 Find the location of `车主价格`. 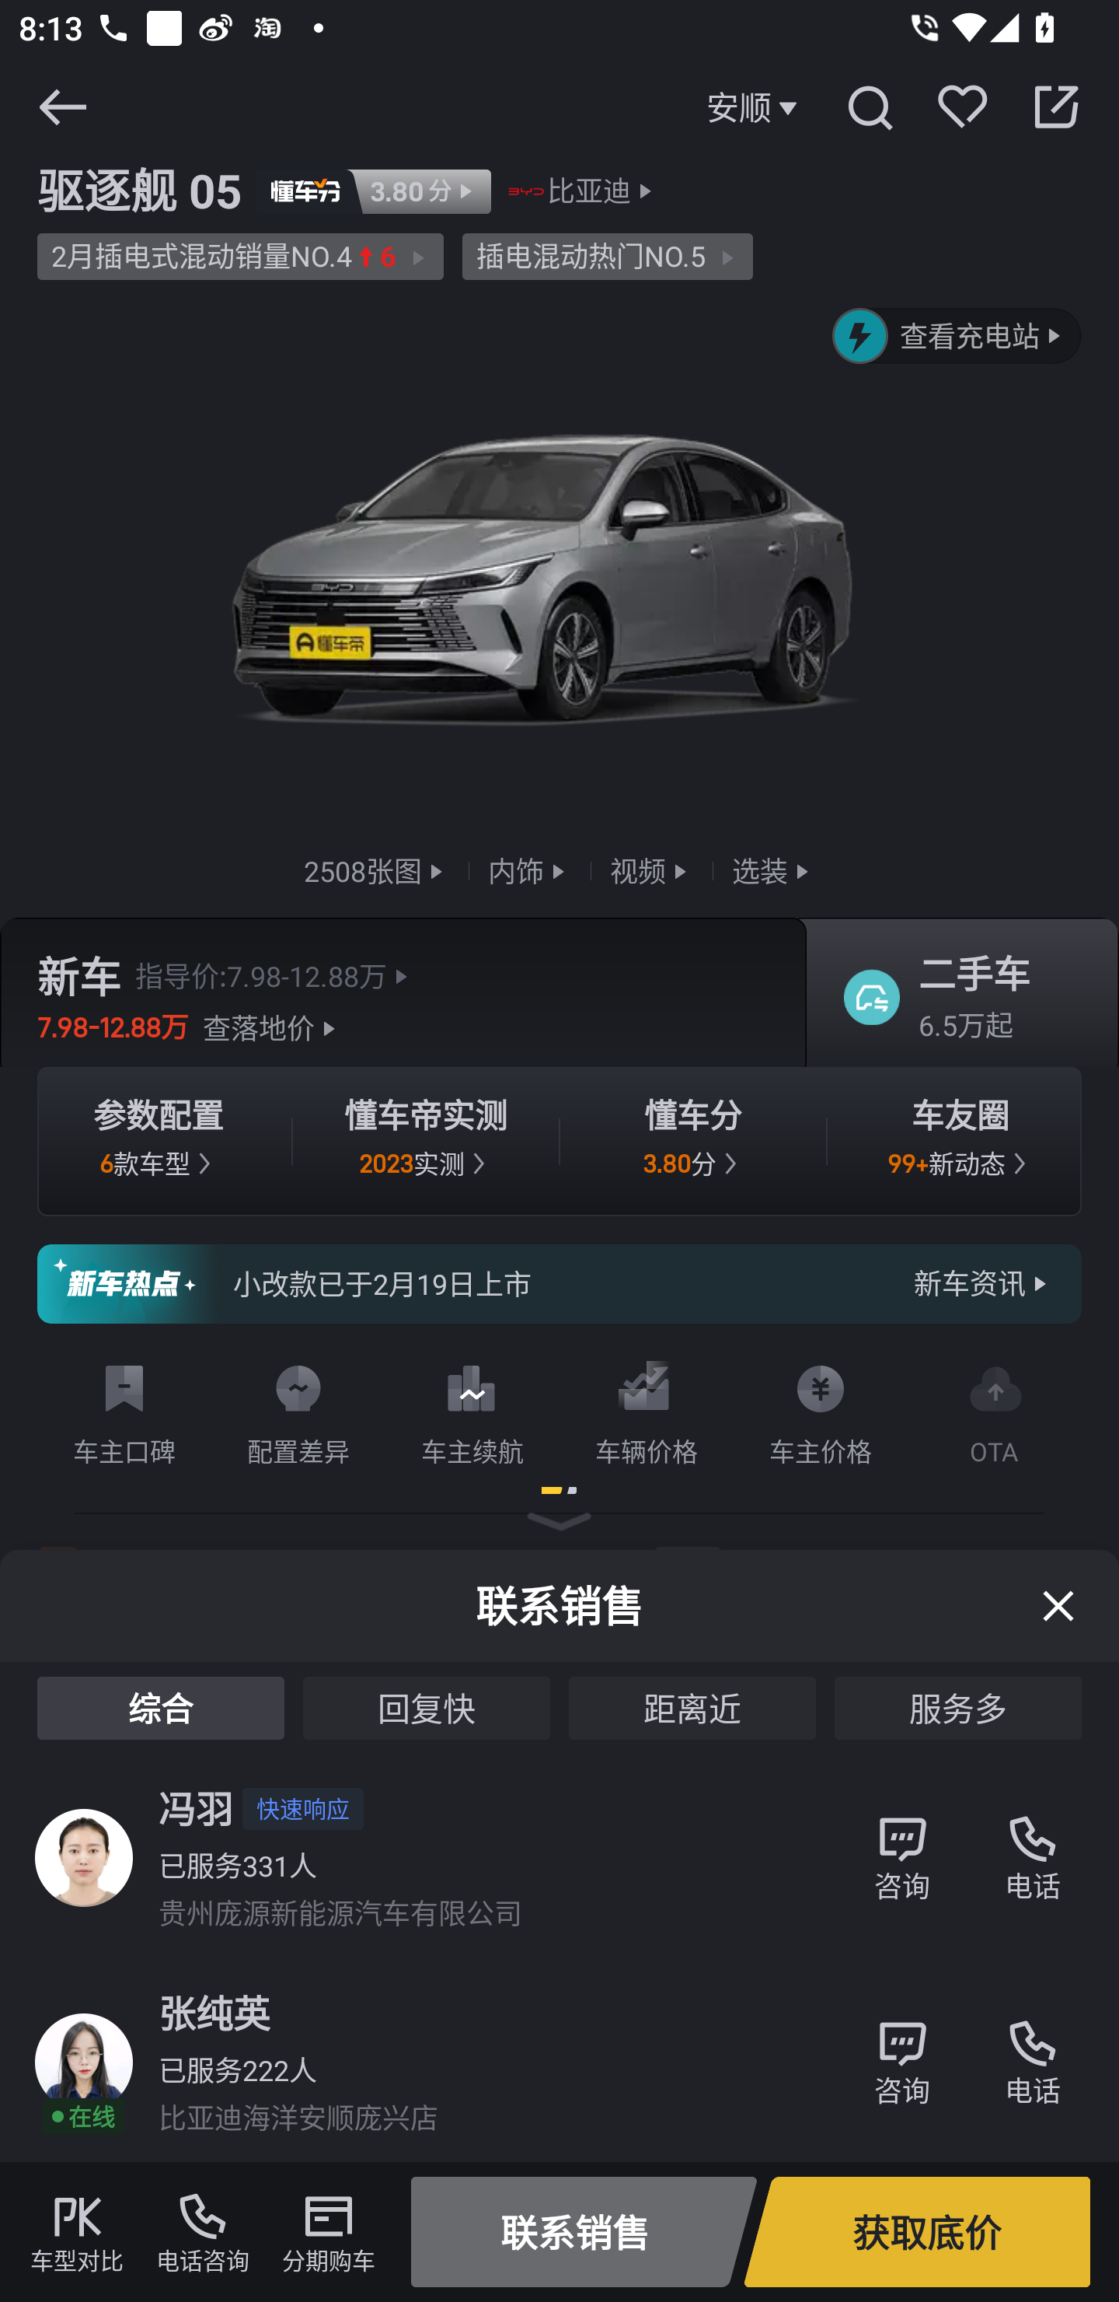

车主价格 is located at coordinates (821, 1409).